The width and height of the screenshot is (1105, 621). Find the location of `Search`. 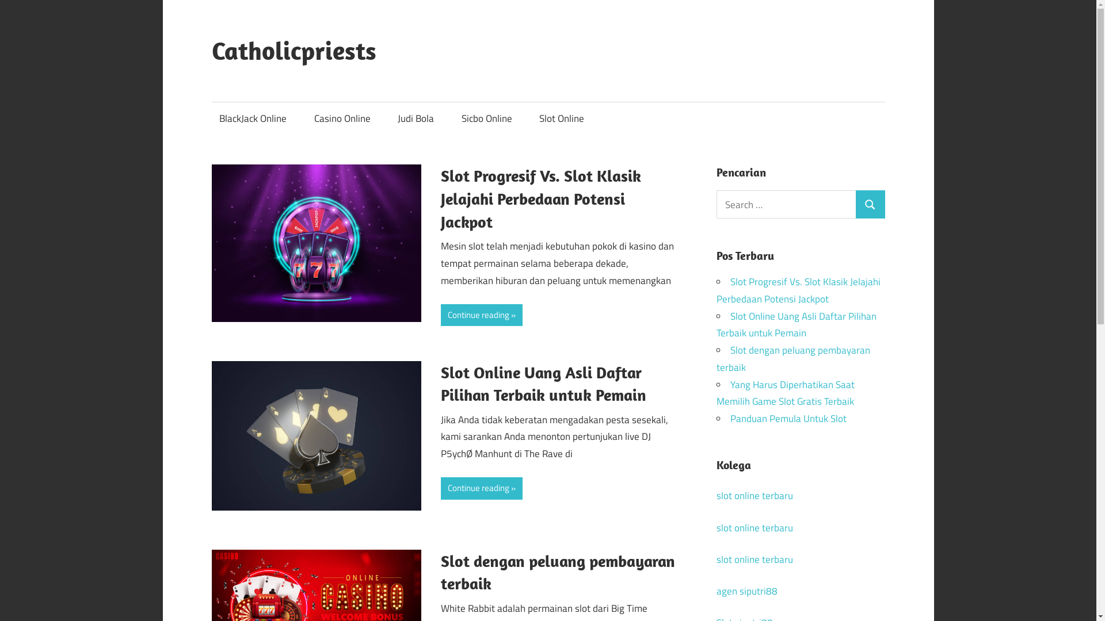

Search is located at coordinates (870, 205).